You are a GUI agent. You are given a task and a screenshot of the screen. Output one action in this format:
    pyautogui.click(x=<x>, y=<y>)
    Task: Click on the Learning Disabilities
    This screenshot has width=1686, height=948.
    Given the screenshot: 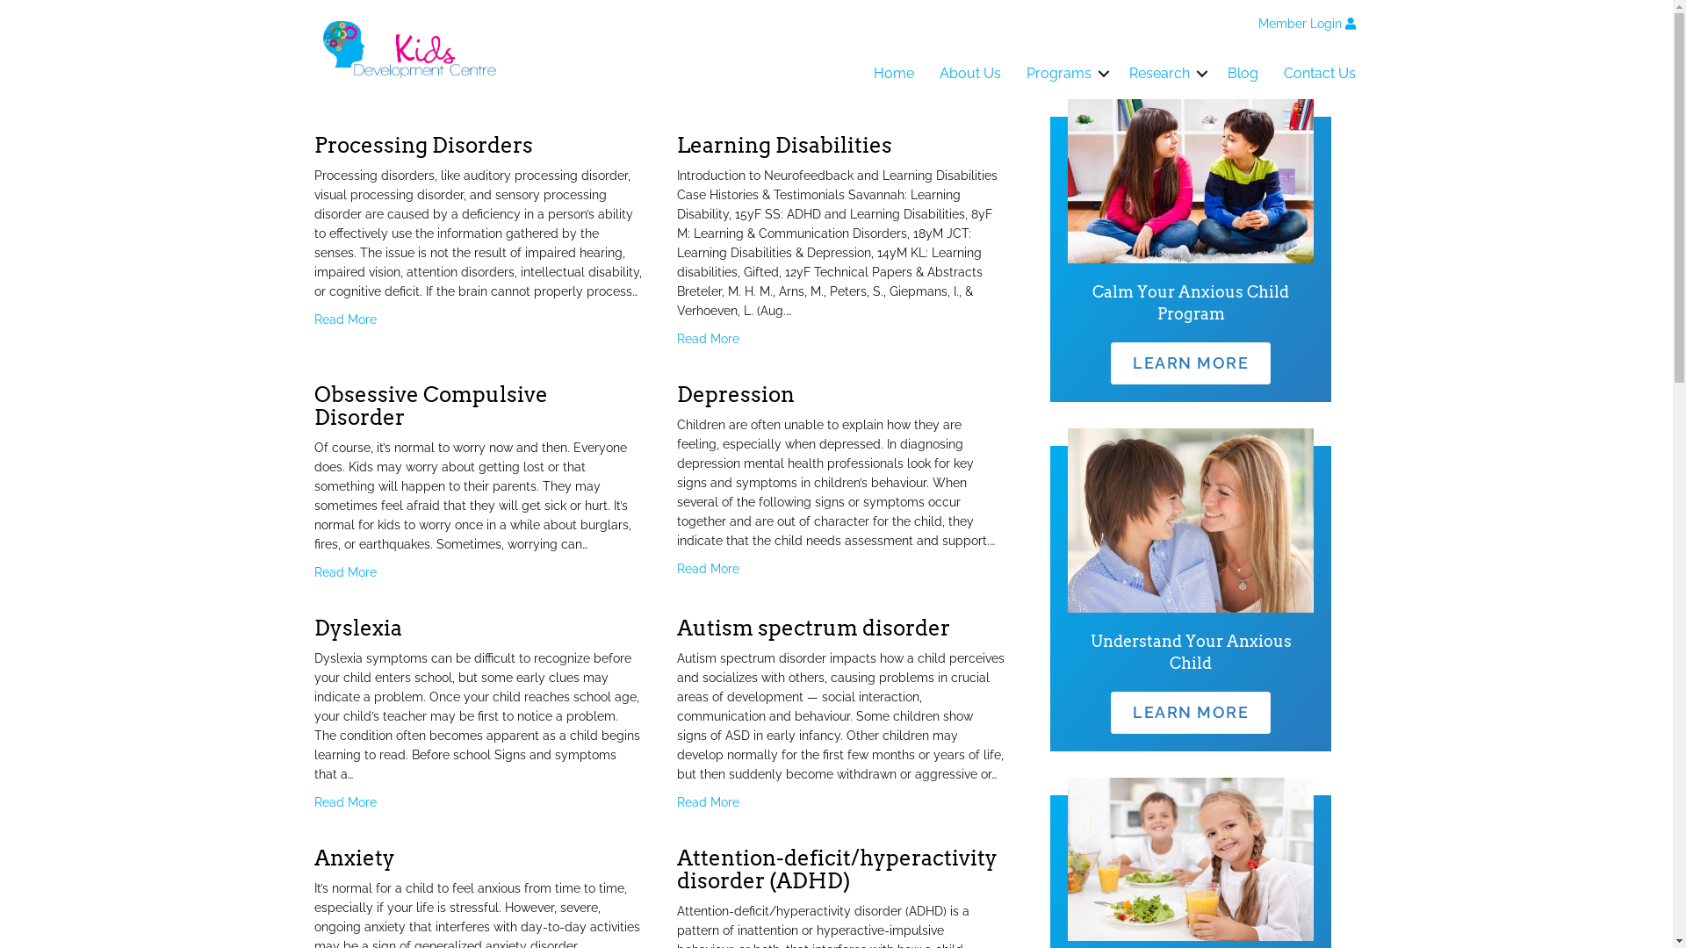 What is the action you would take?
    pyautogui.click(x=785, y=146)
    